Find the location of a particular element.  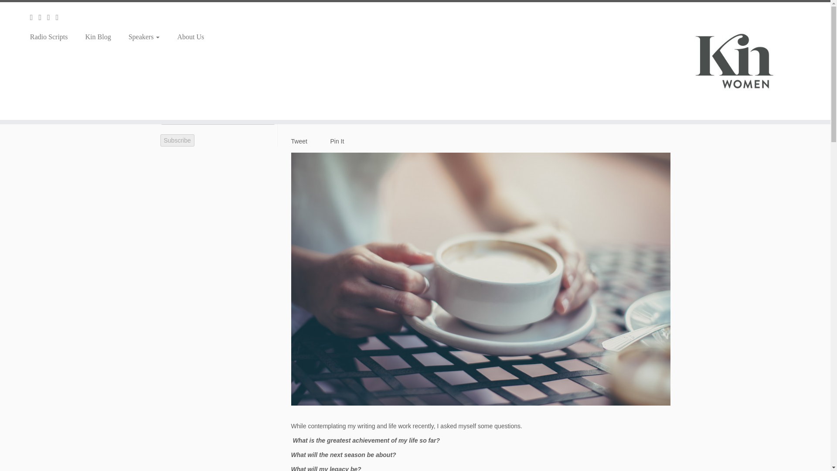

2015 everyday ordinary is located at coordinates (244, 60).